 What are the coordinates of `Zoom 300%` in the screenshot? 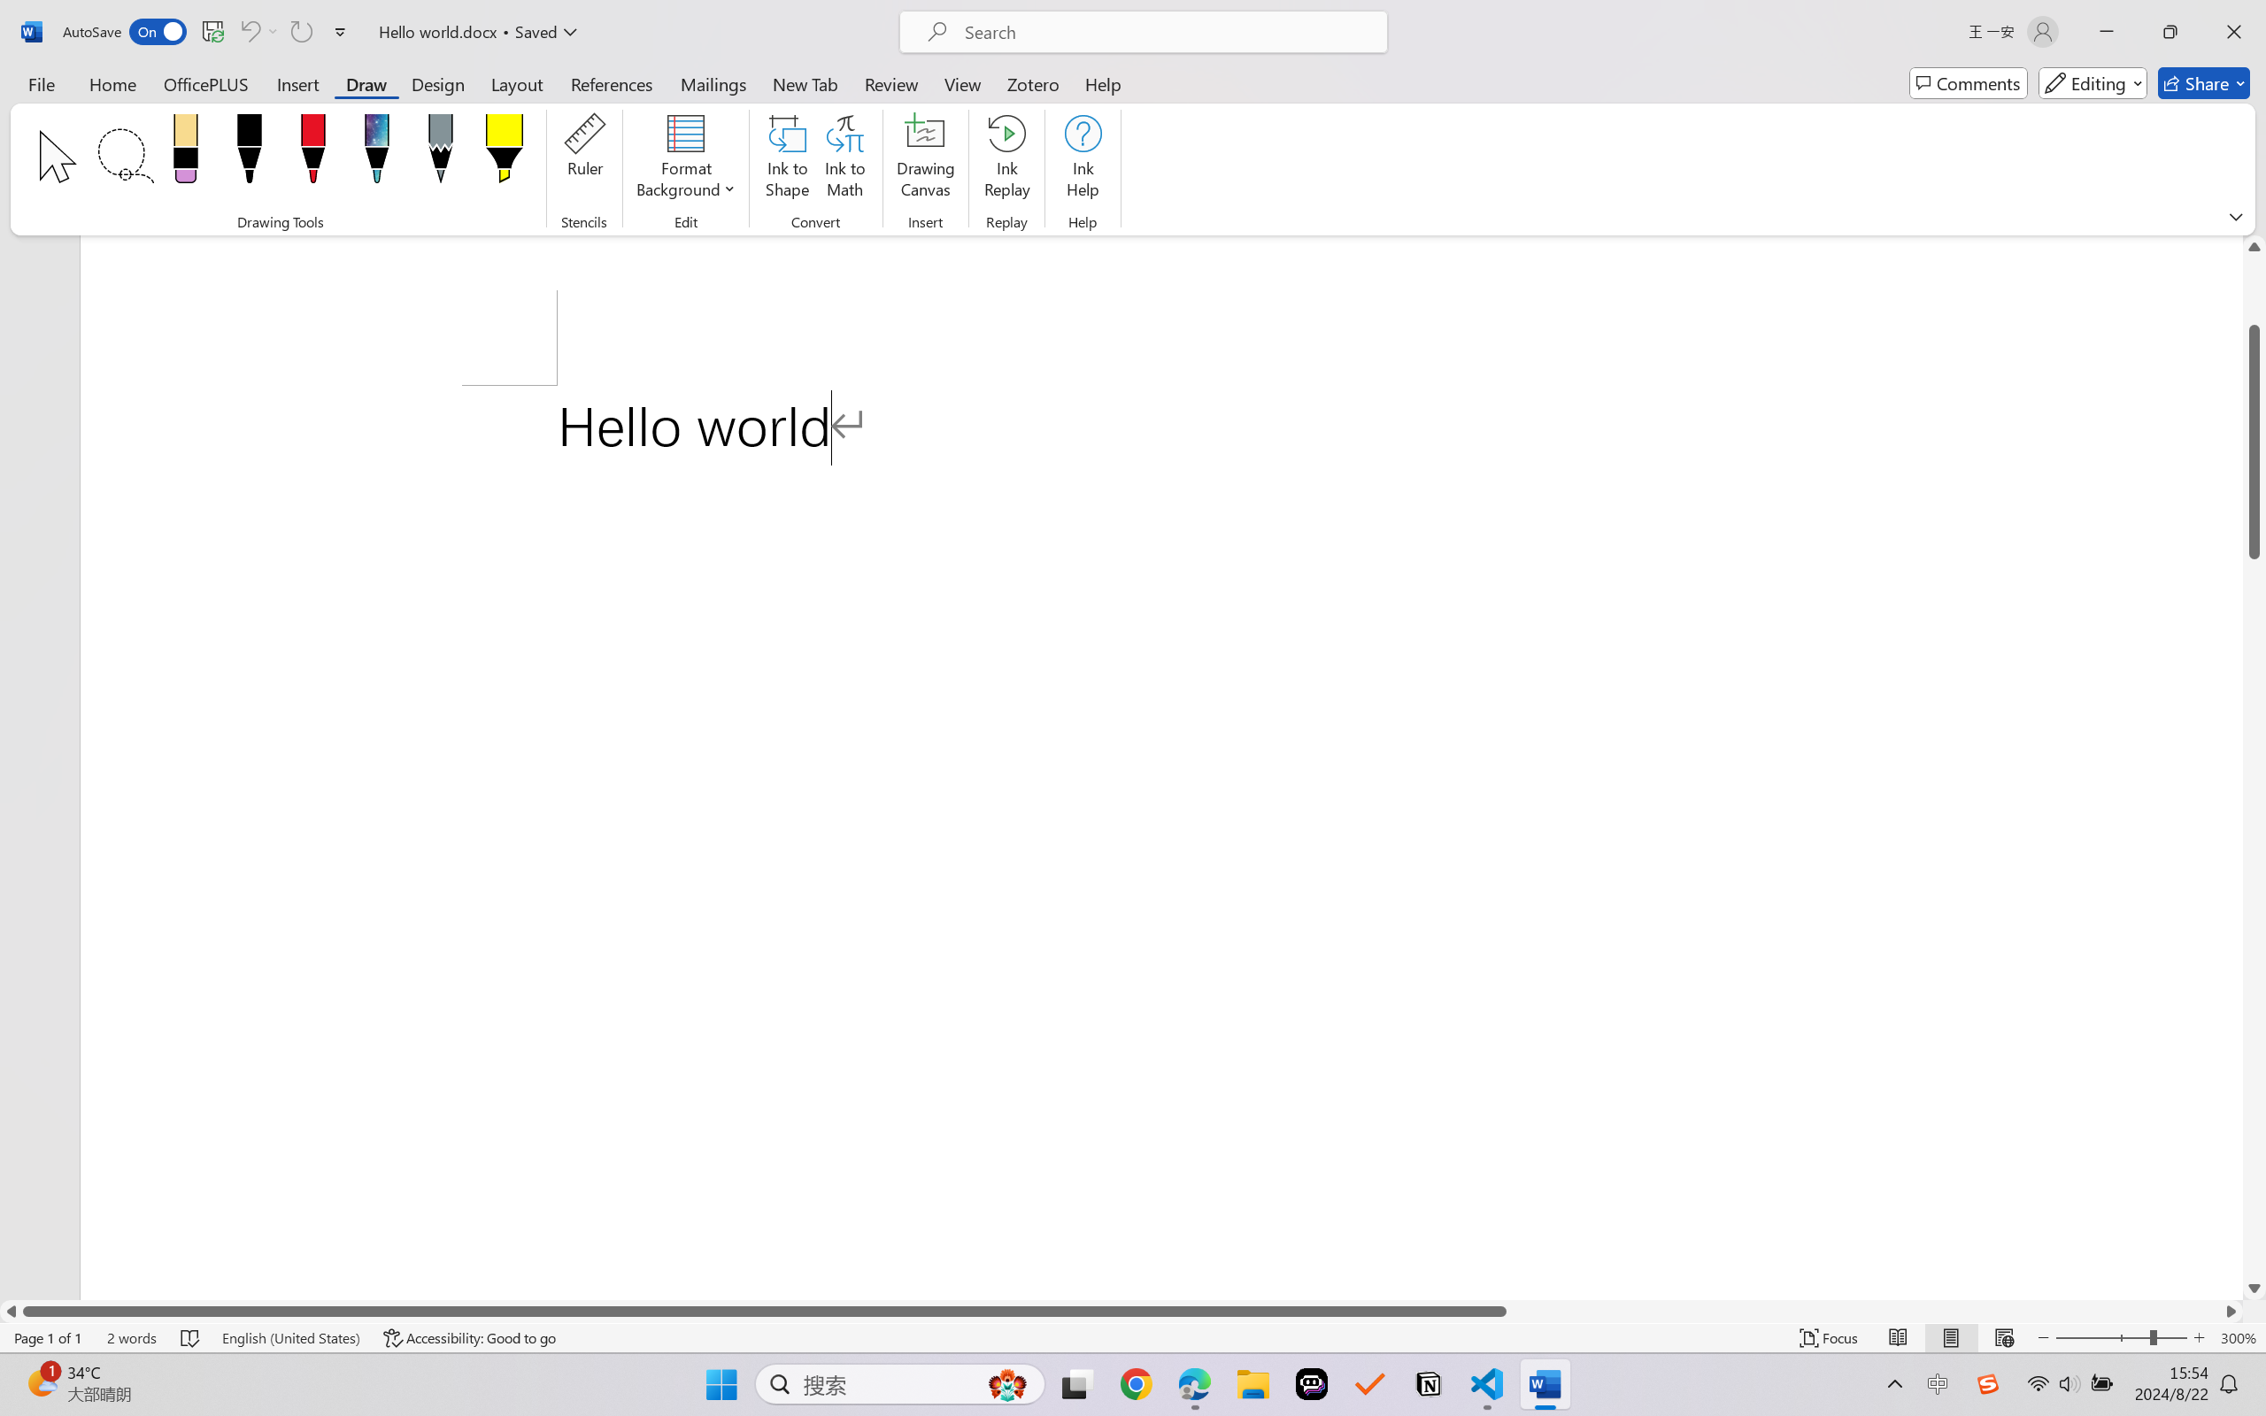 It's located at (2239, 1338).